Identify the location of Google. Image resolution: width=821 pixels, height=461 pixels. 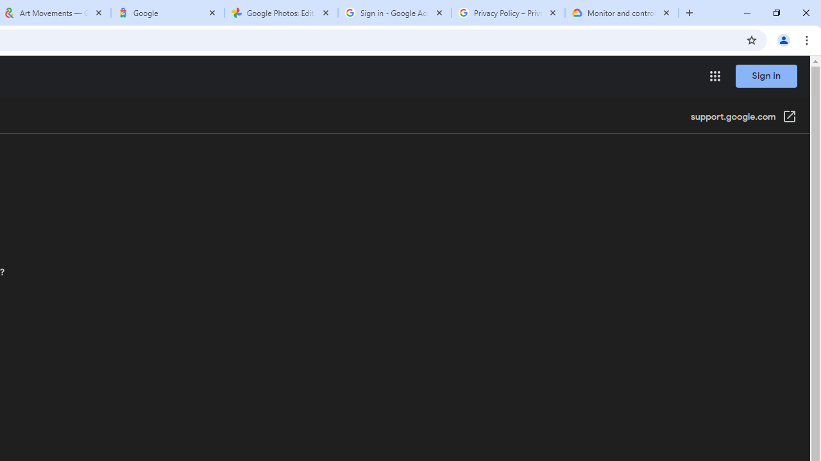
(167, 13).